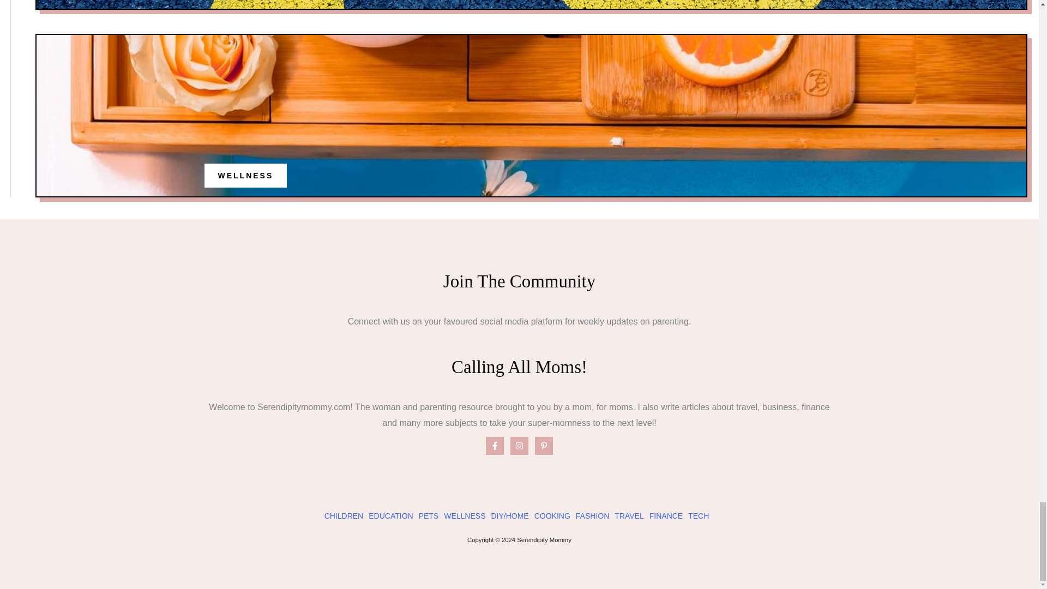 This screenshot has width=1047, height=589. Describe the element at coordinates (429, 516) in the screenshot. I see `PETS` at that location.